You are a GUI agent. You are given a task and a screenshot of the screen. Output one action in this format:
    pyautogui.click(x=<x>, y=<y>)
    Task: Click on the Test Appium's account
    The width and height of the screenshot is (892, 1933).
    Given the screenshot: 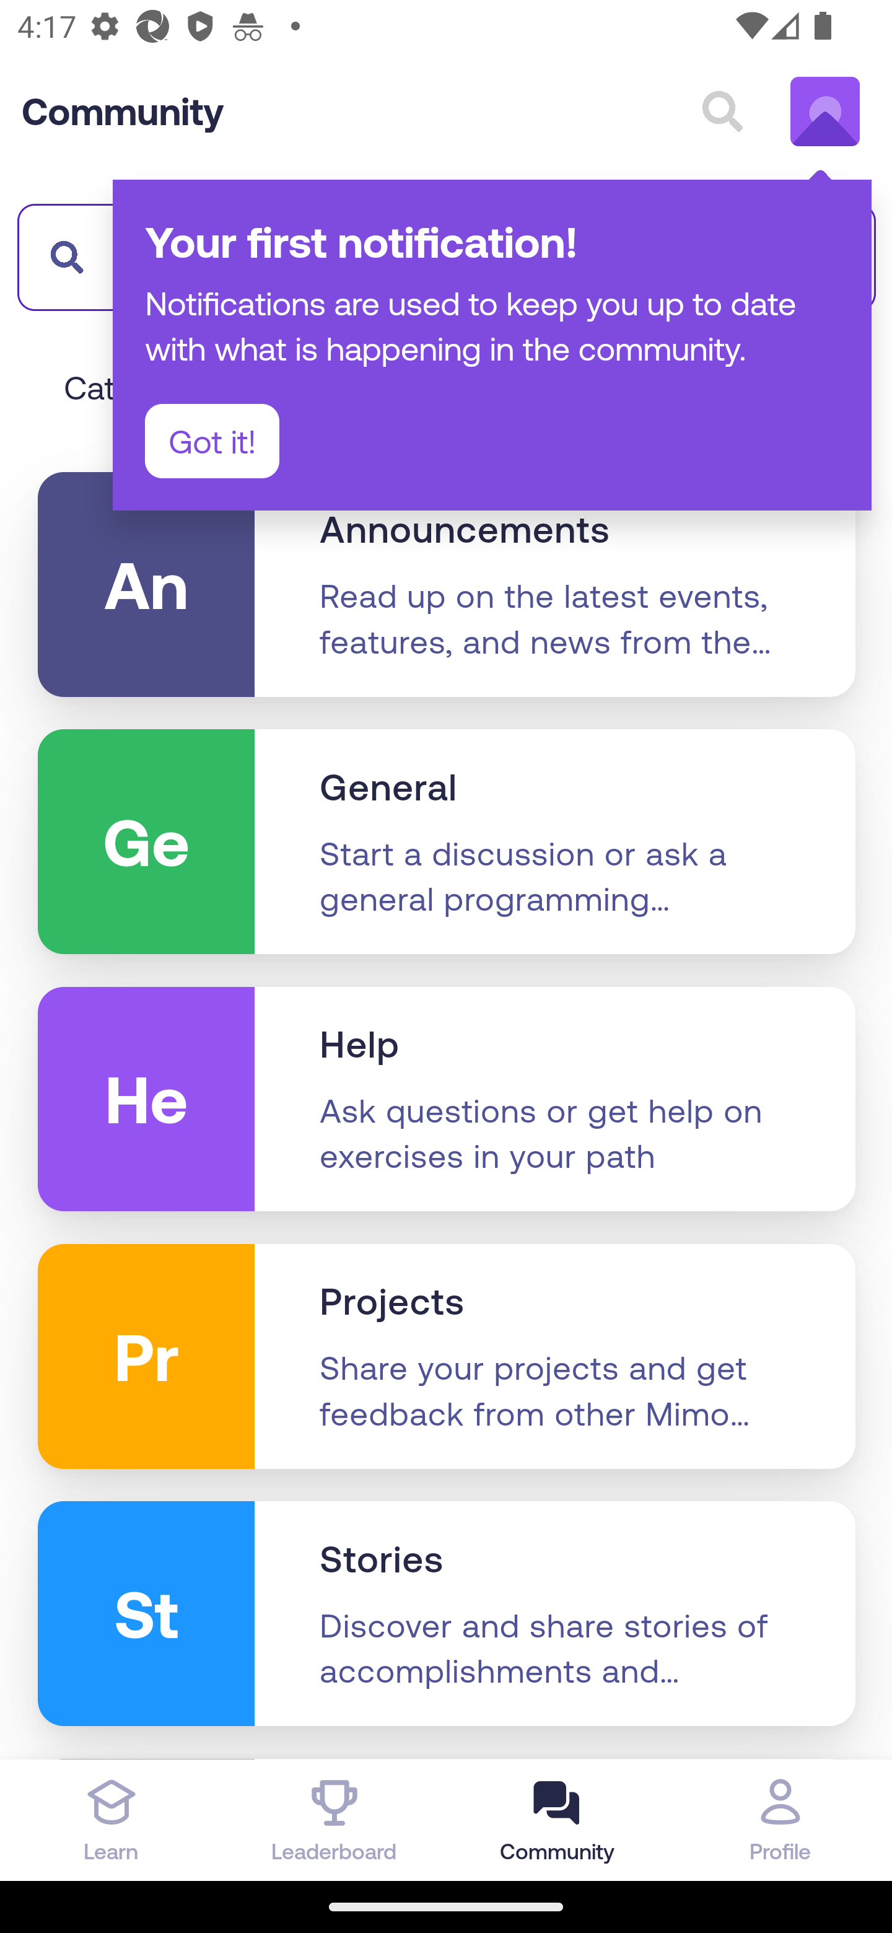 What is the action you would take?
    pyautogui.click(x=825, y=112)
    